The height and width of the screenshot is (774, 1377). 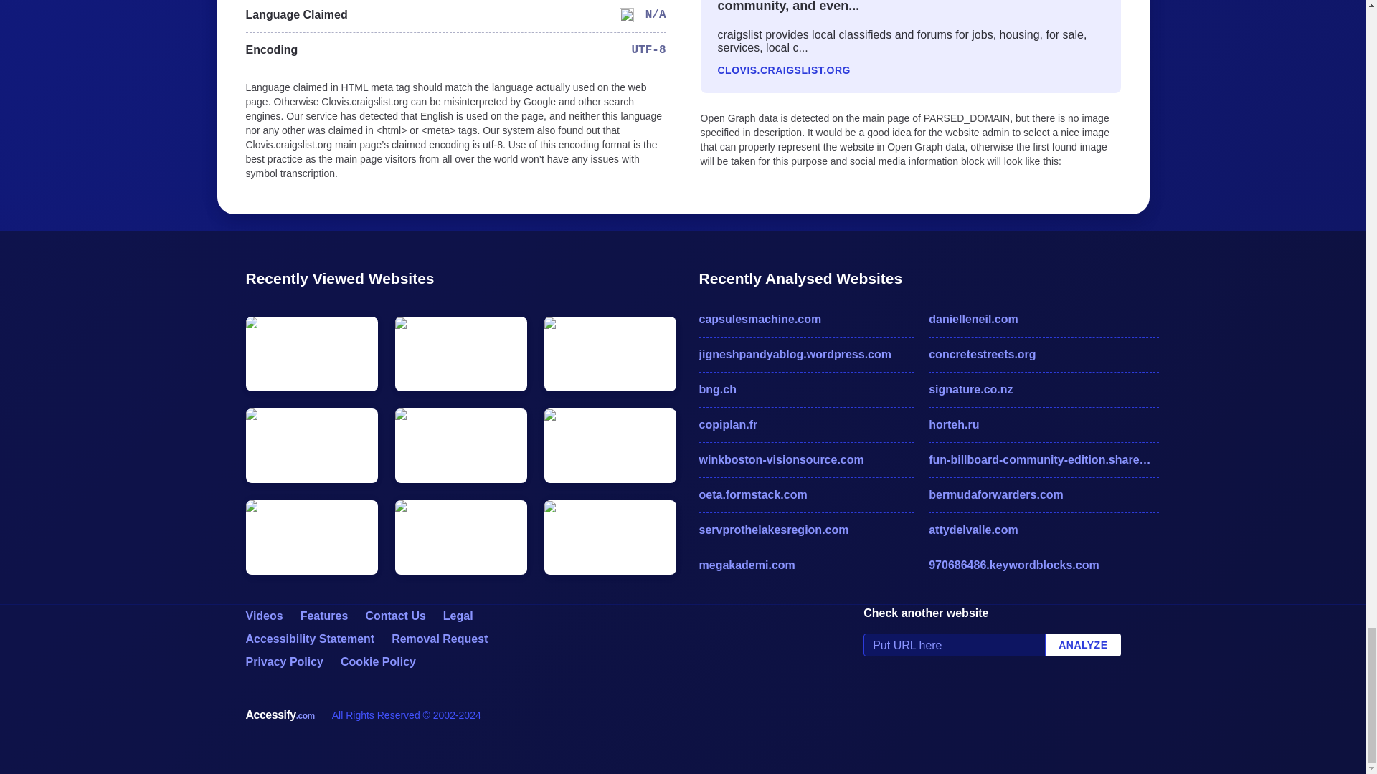 What do you see at coordinates (263, 616) in the screenshot?
I see `Screencasts: video tutorials and guides` at bounding box center [263, 616].